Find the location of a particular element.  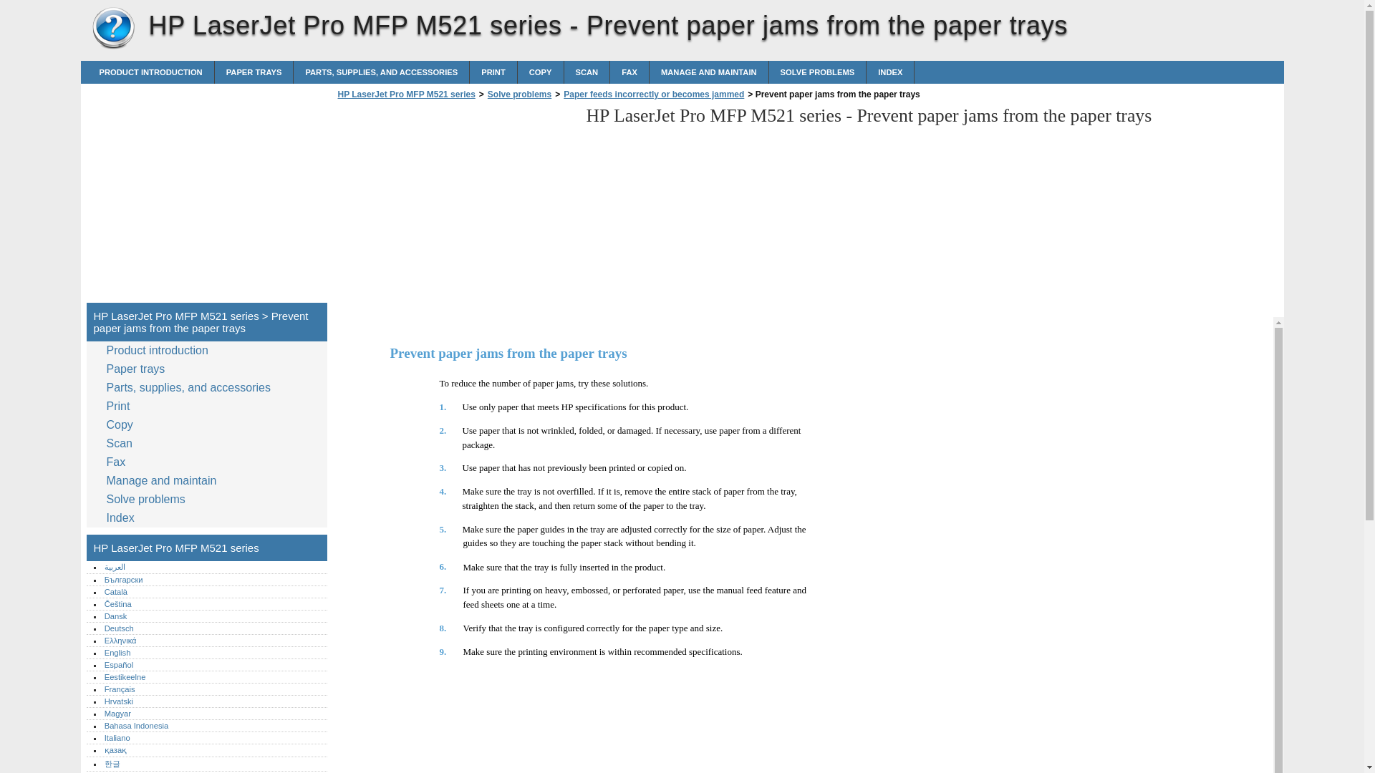

Product introduction is located at coordinates (150, 72).